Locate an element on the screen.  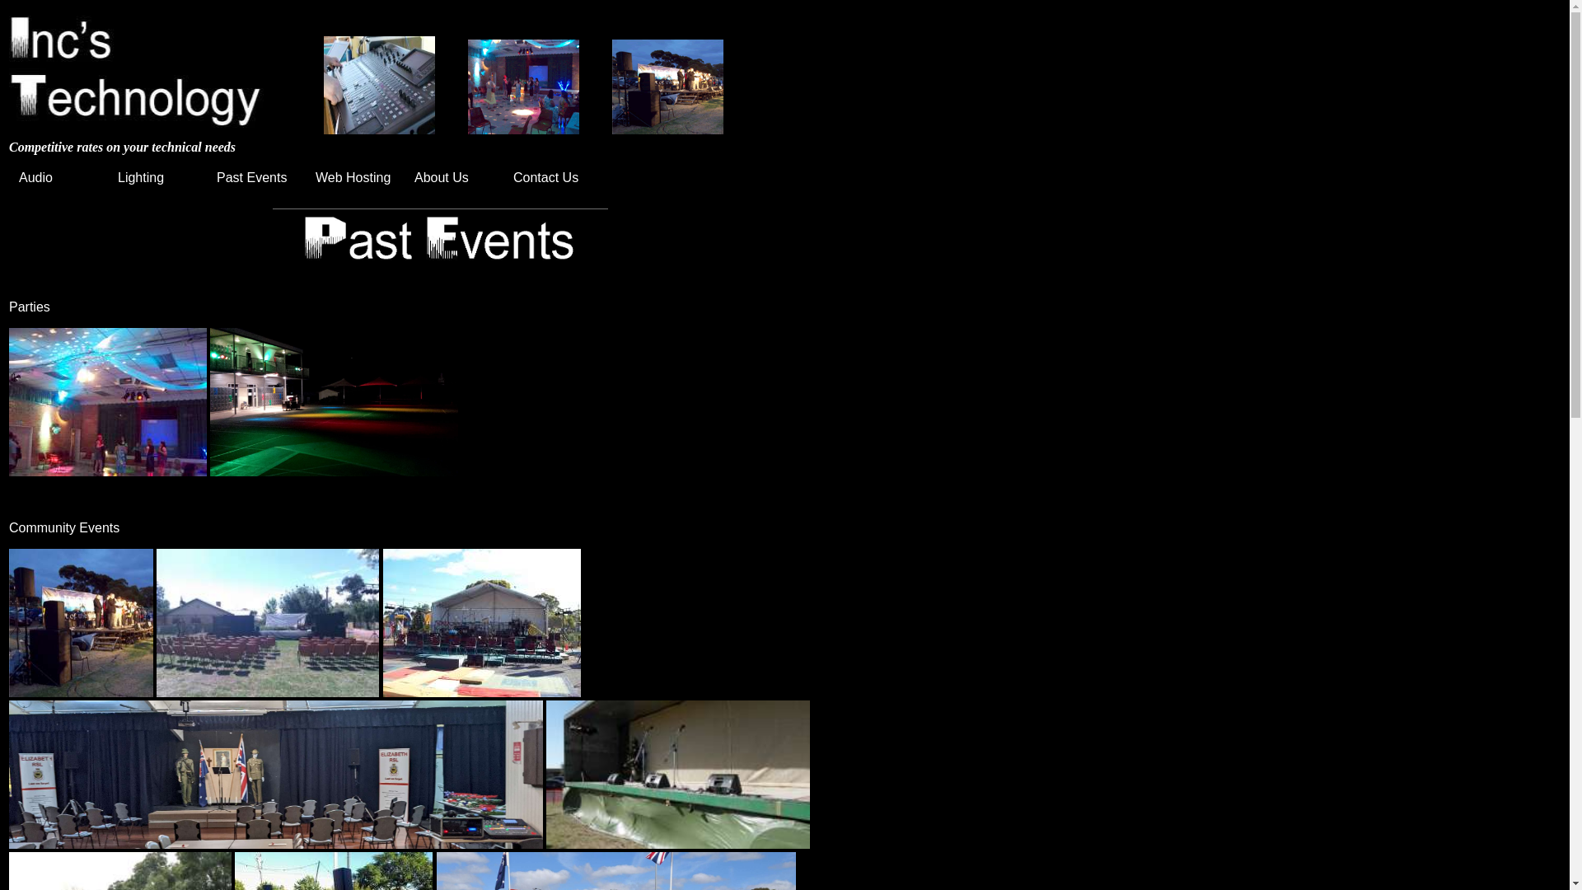
About Us is located at coordinates (454, 178).